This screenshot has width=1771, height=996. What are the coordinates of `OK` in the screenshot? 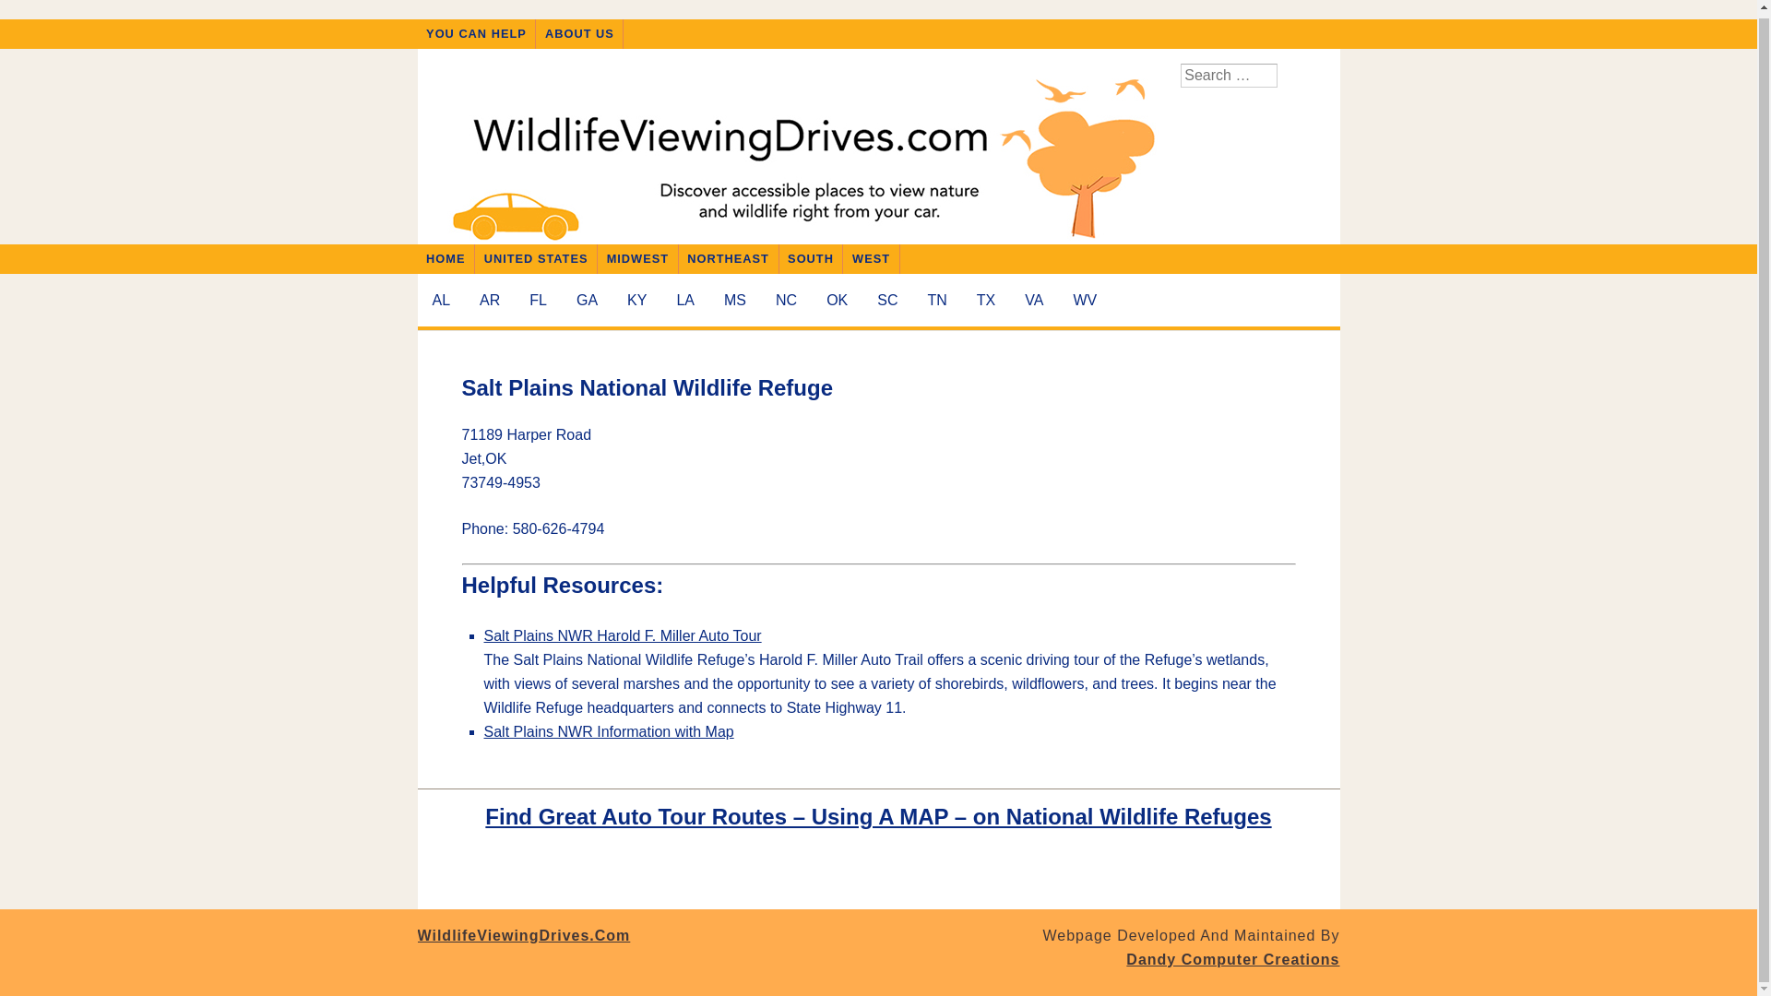 It's located at (837, 300).